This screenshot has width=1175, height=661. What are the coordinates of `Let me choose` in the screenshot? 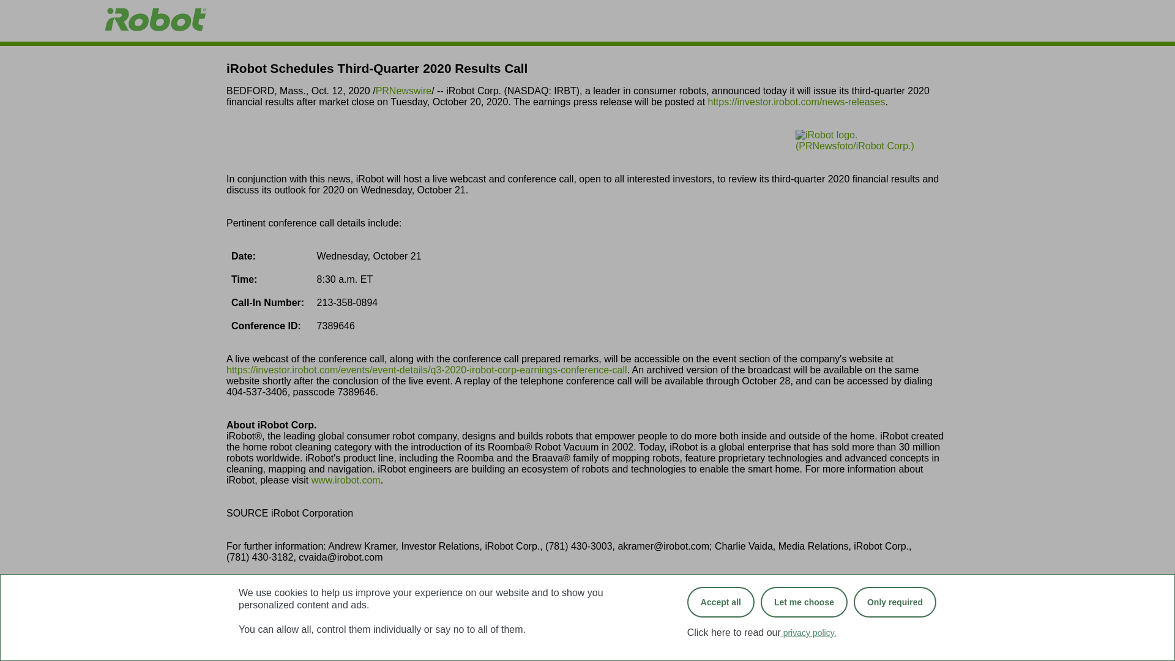 It's located at (721, 602).